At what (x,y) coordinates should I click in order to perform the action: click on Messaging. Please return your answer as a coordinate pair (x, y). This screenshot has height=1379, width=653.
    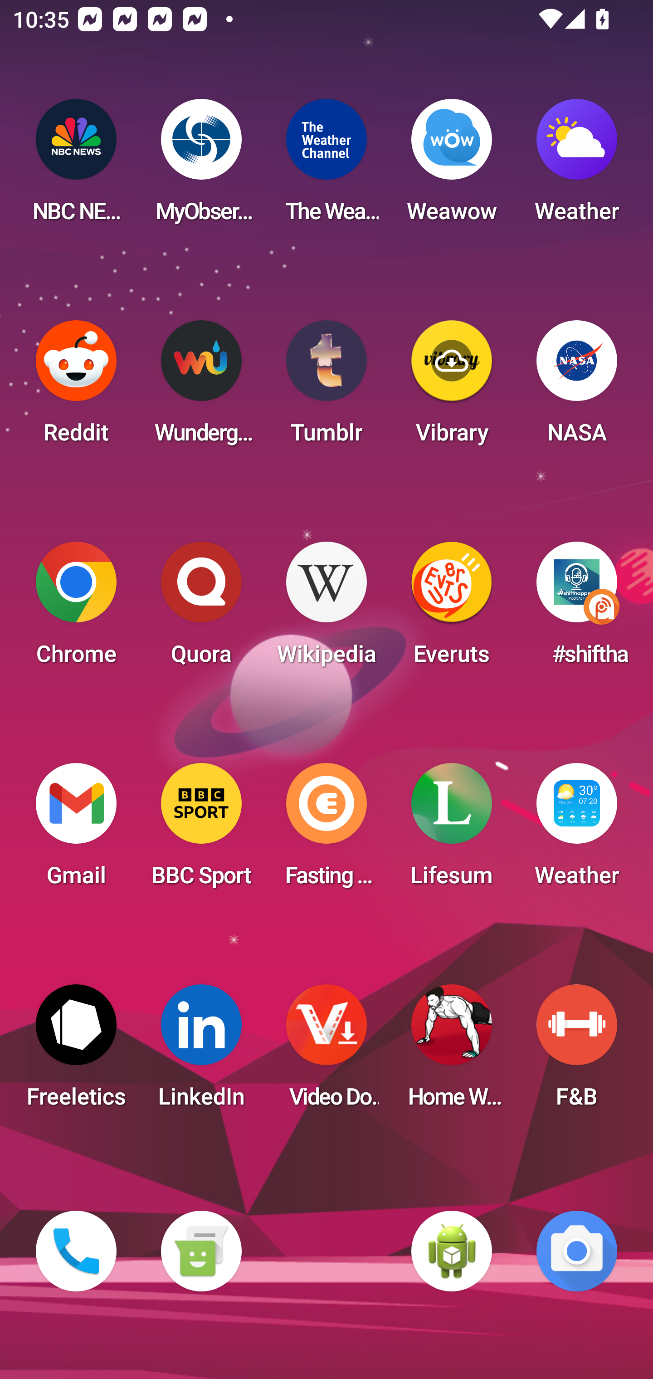
    Looking at the image, I should click on (201, 1251).